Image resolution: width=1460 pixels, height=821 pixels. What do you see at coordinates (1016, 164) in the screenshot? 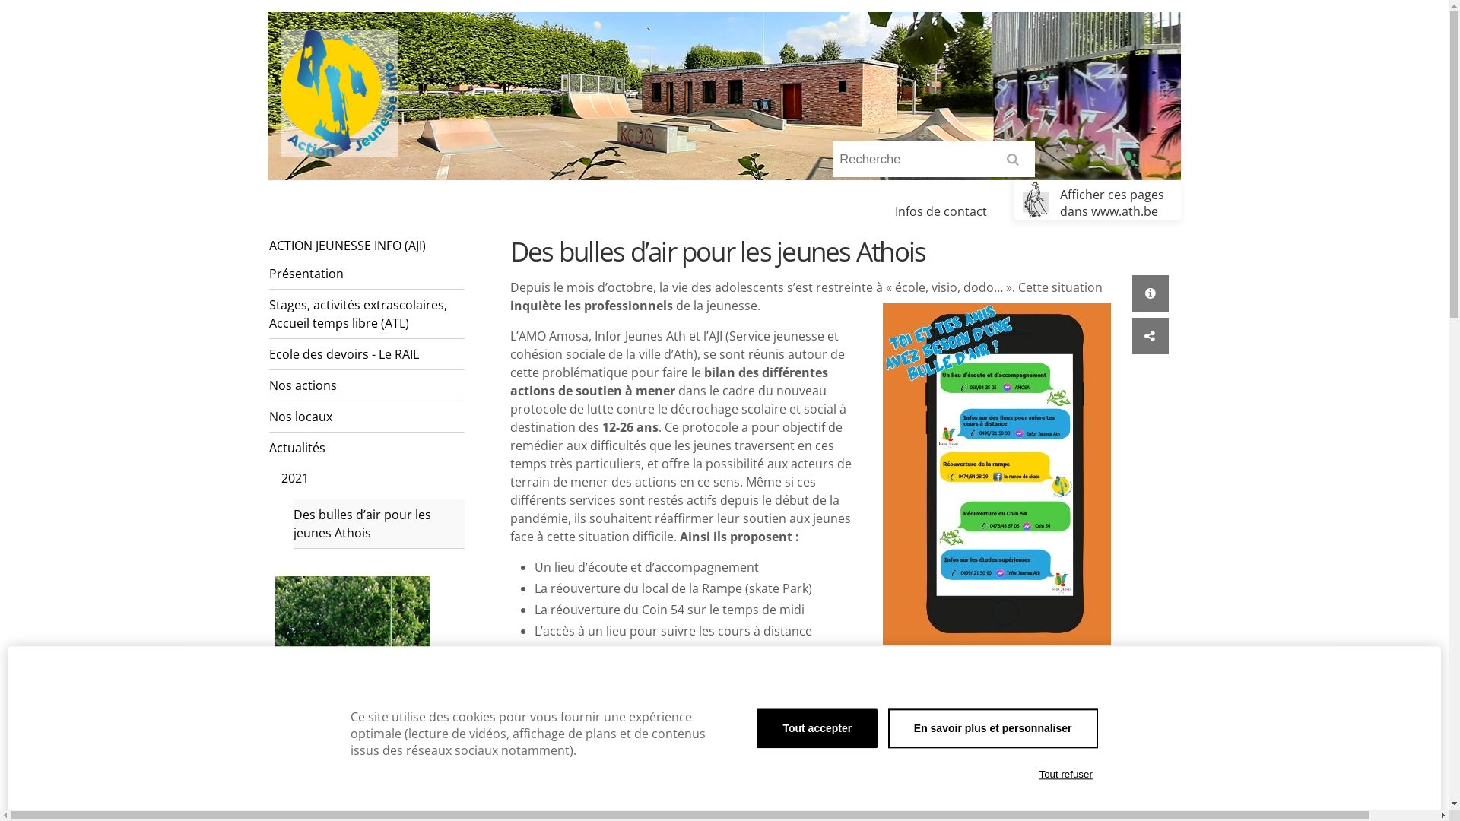
I see `Rechercher` at bounding box center [1016, 164].